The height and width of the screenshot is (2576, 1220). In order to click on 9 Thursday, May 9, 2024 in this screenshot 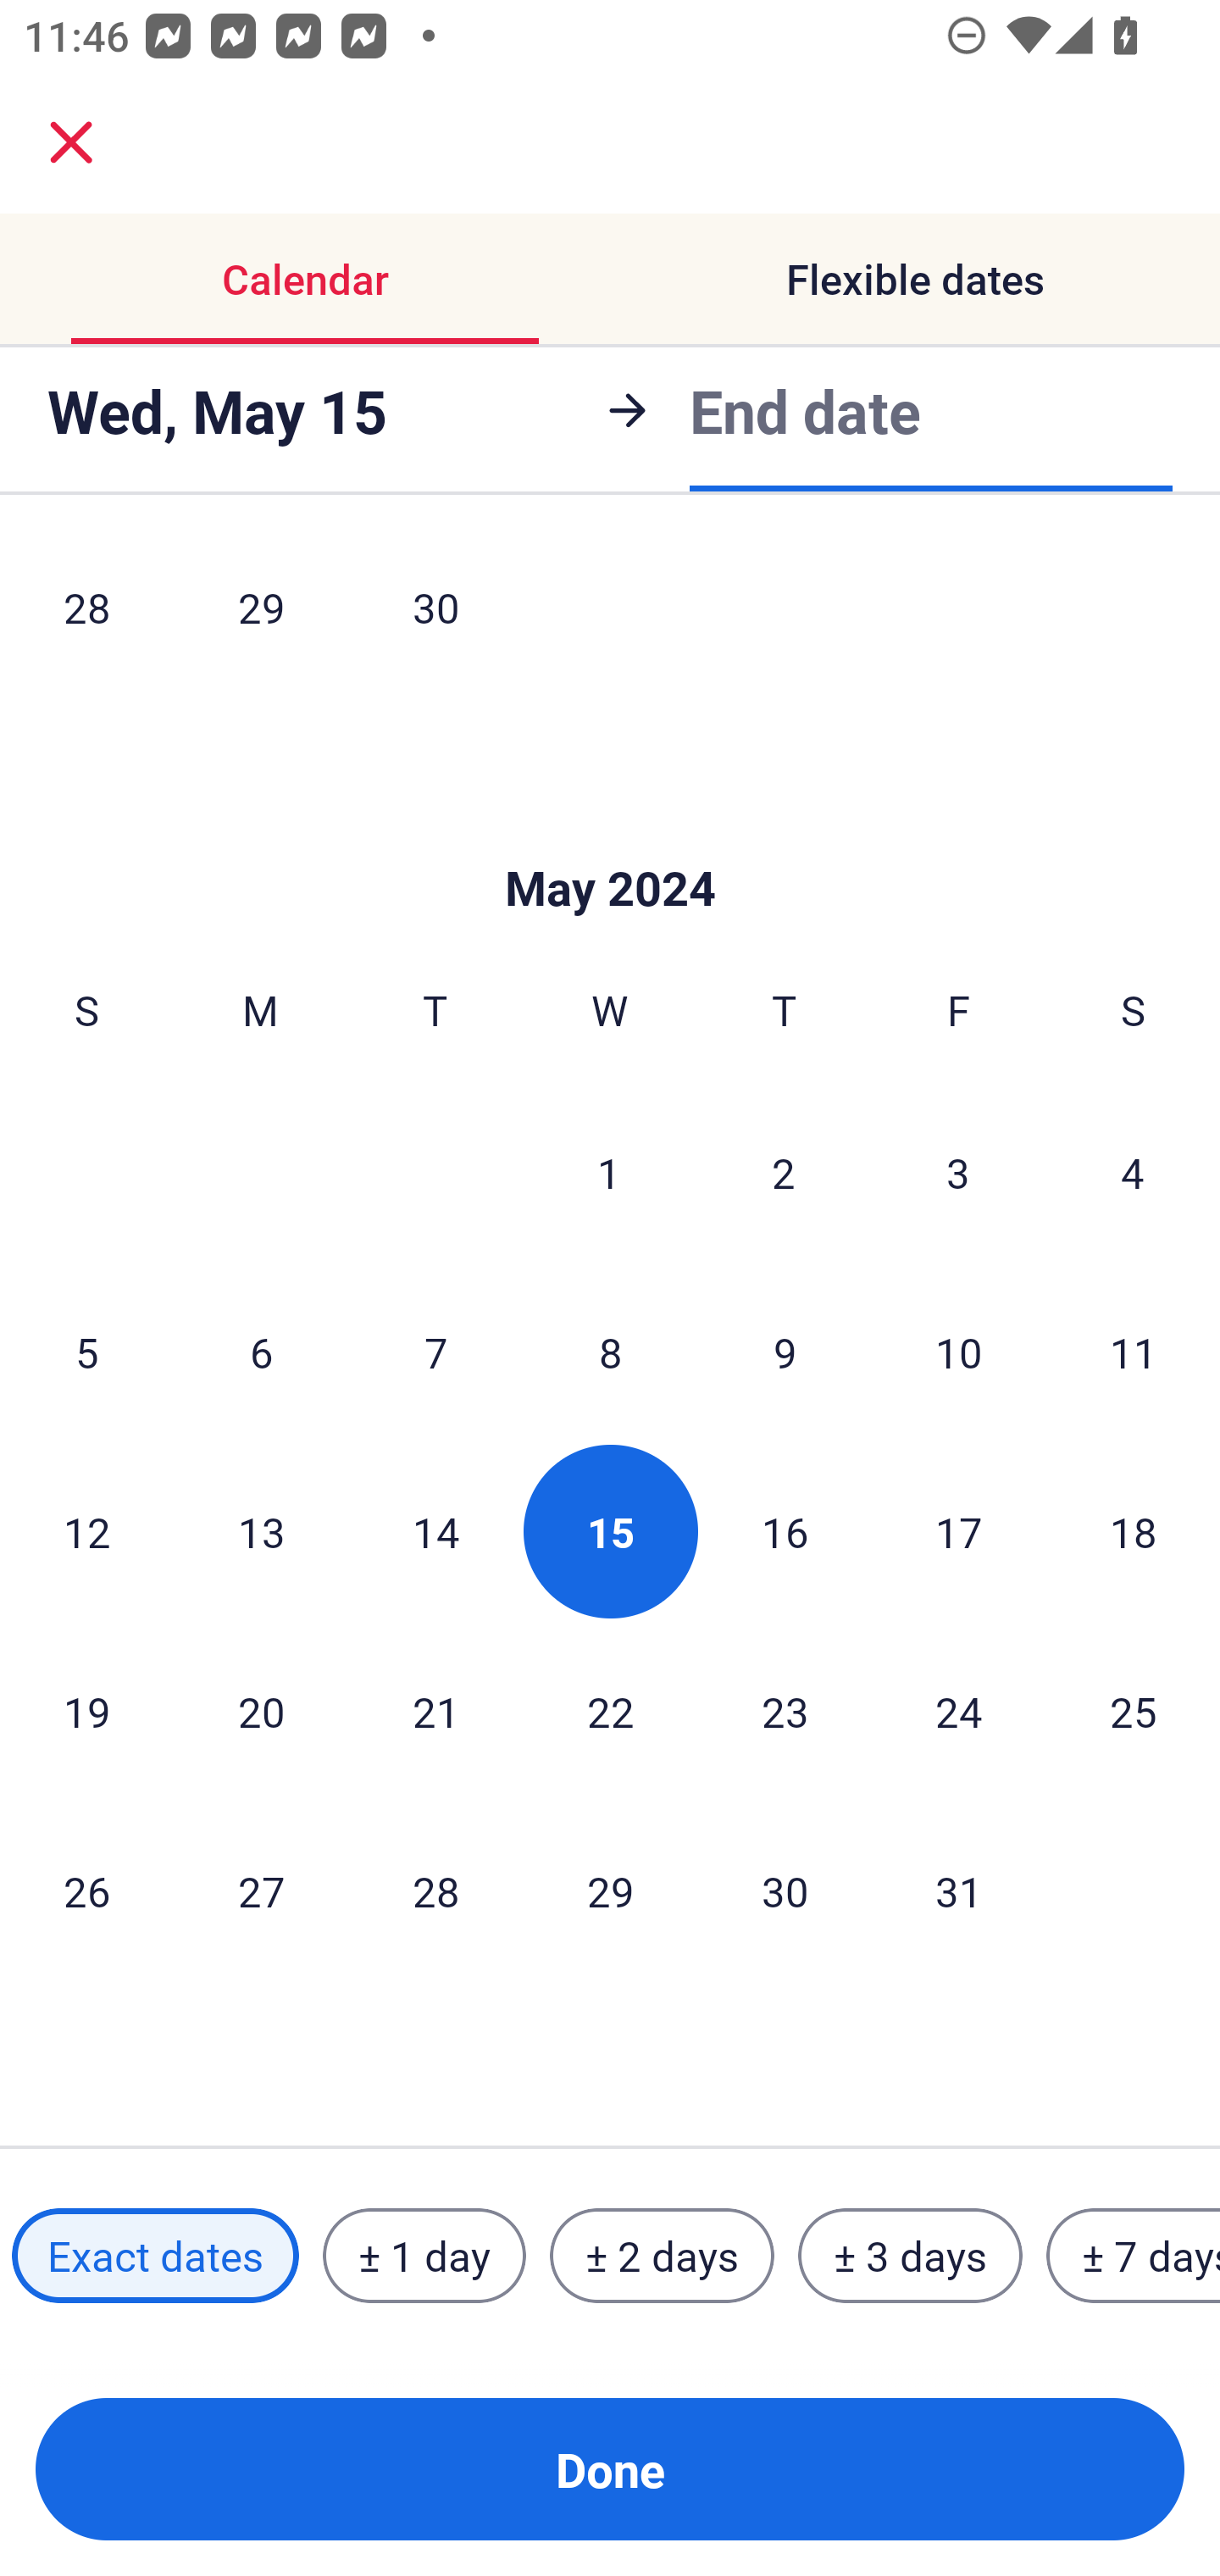, I will do `click(785, 1352)`.